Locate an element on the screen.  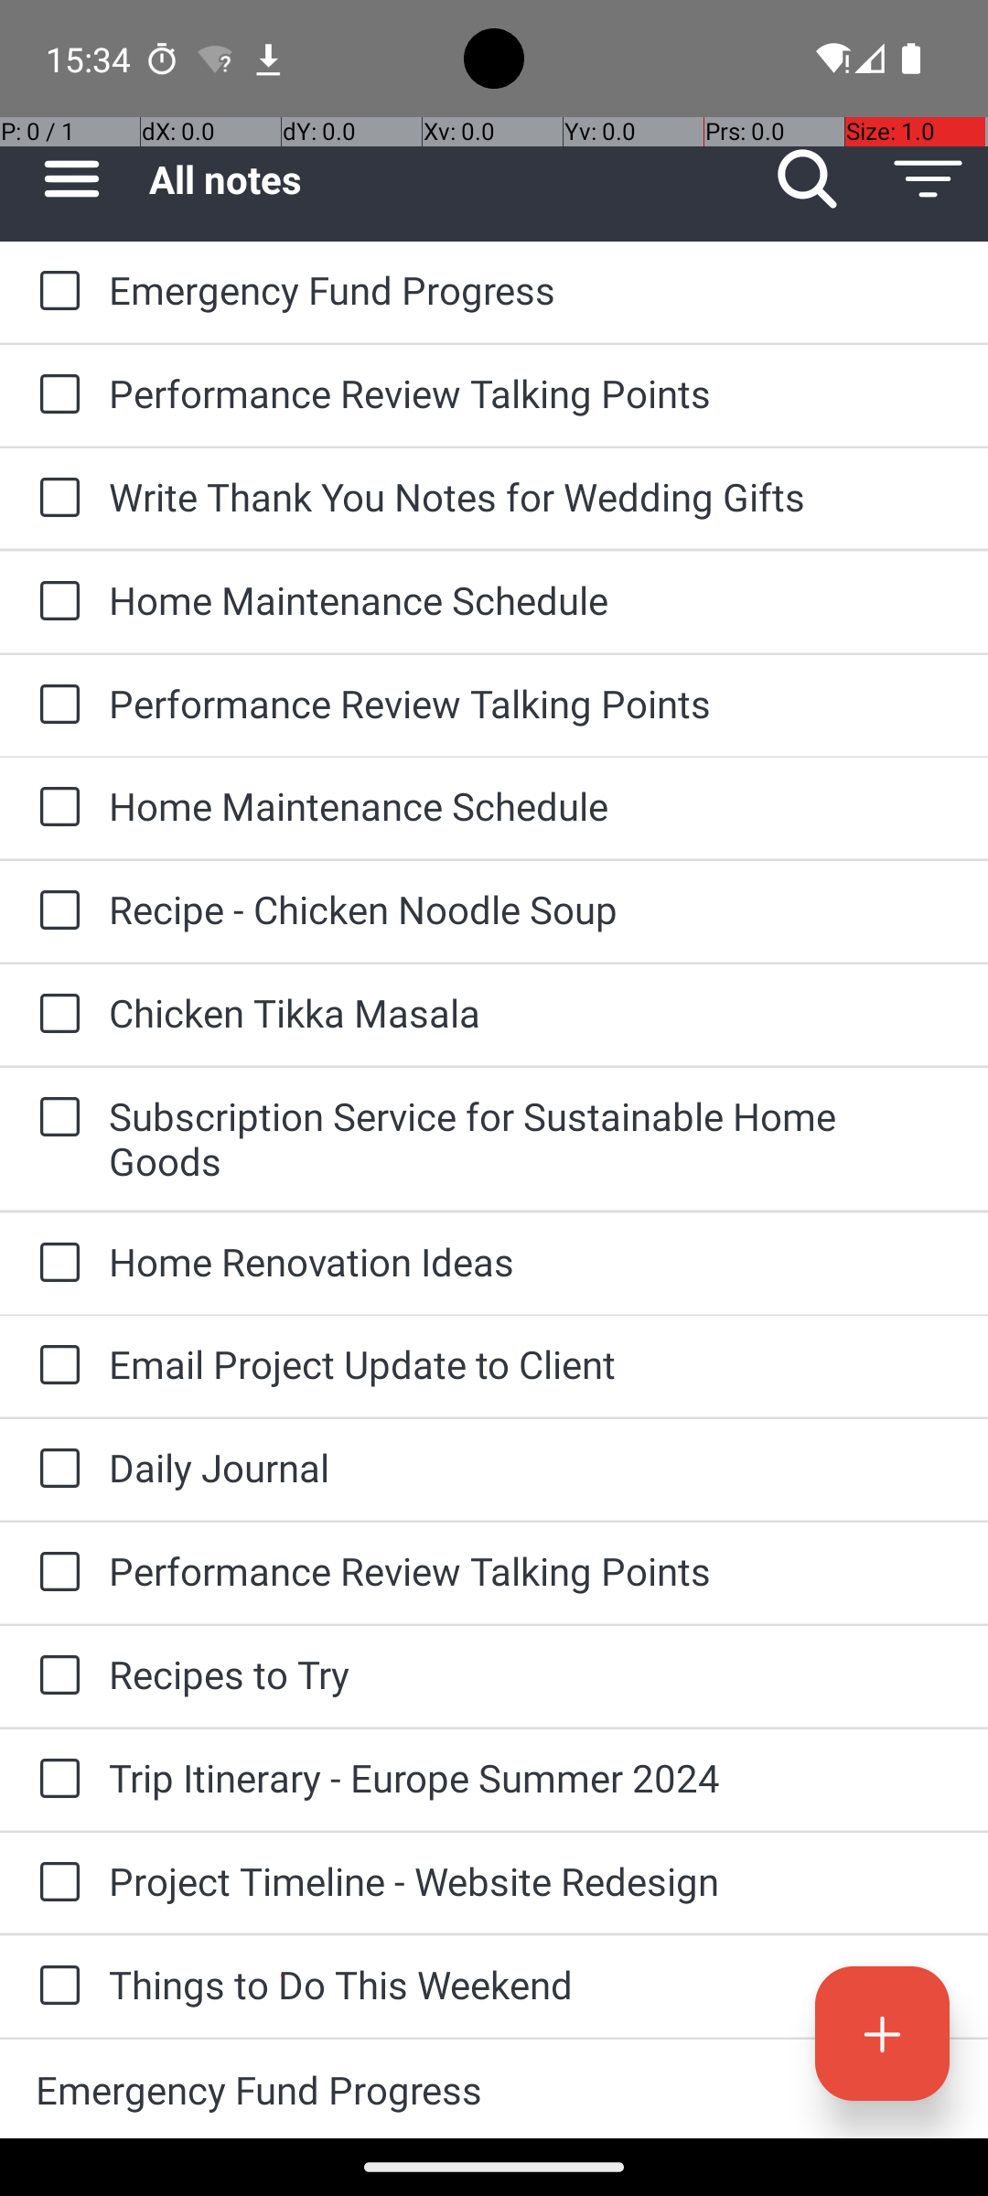
to-do: Recipes to Try is located at coordinates (55, 1676).